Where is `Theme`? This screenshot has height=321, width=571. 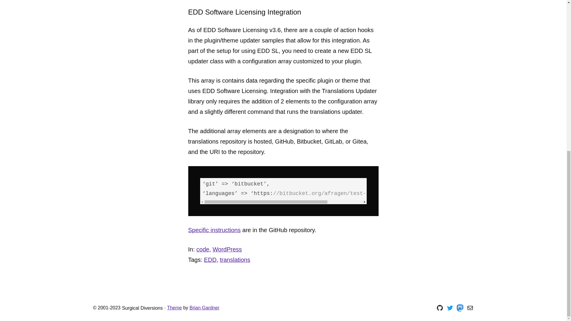
Theme is located at coordinates (175, 308).